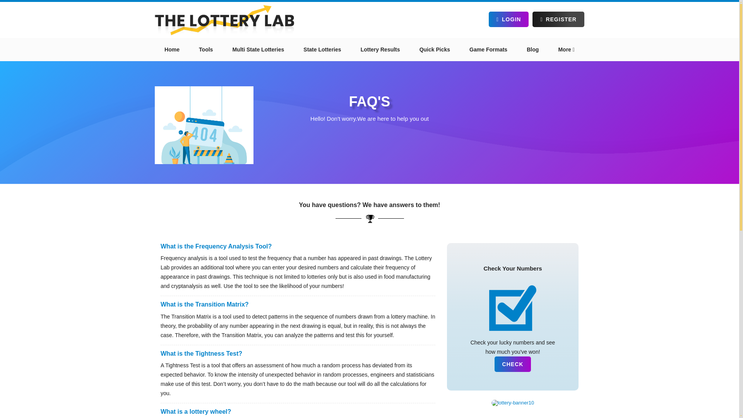  What do you see at coordinates (566, 50) in the screenshot?
I see `More` at bounding box center [566, 50].